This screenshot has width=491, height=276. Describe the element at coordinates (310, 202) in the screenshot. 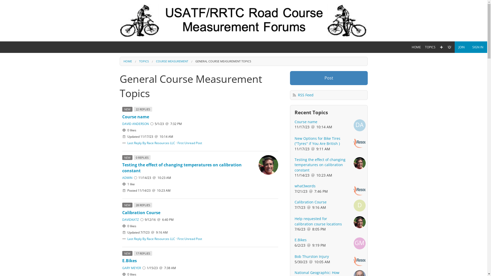

I see `Calibration Course` at that location.